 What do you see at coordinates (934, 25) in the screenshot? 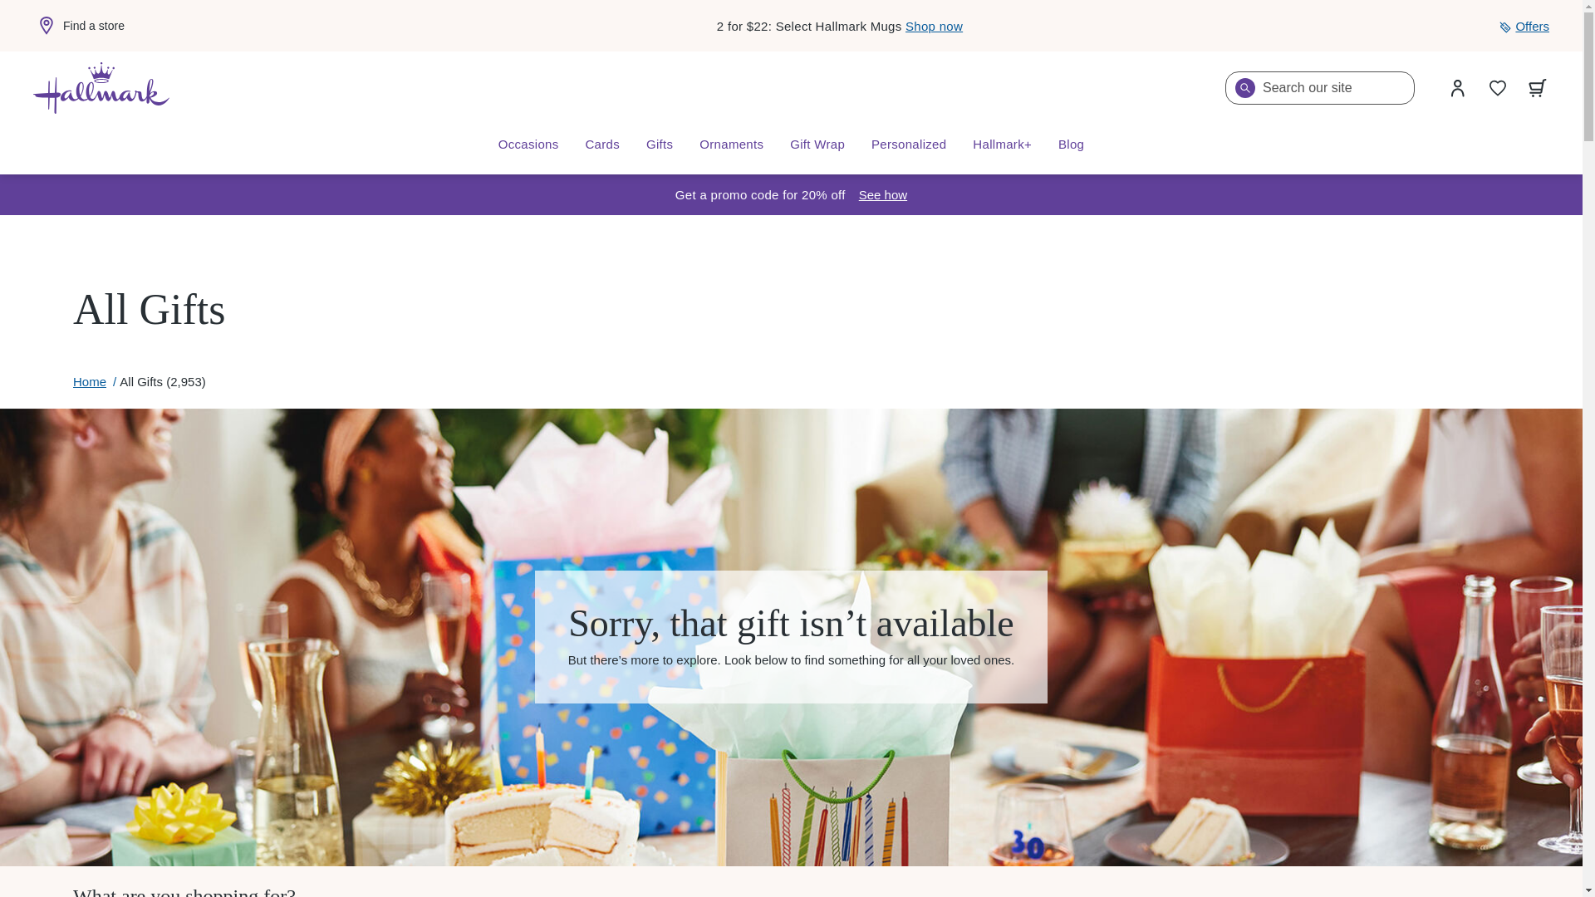
I see `Shop now` at bounding box center [934, 25].